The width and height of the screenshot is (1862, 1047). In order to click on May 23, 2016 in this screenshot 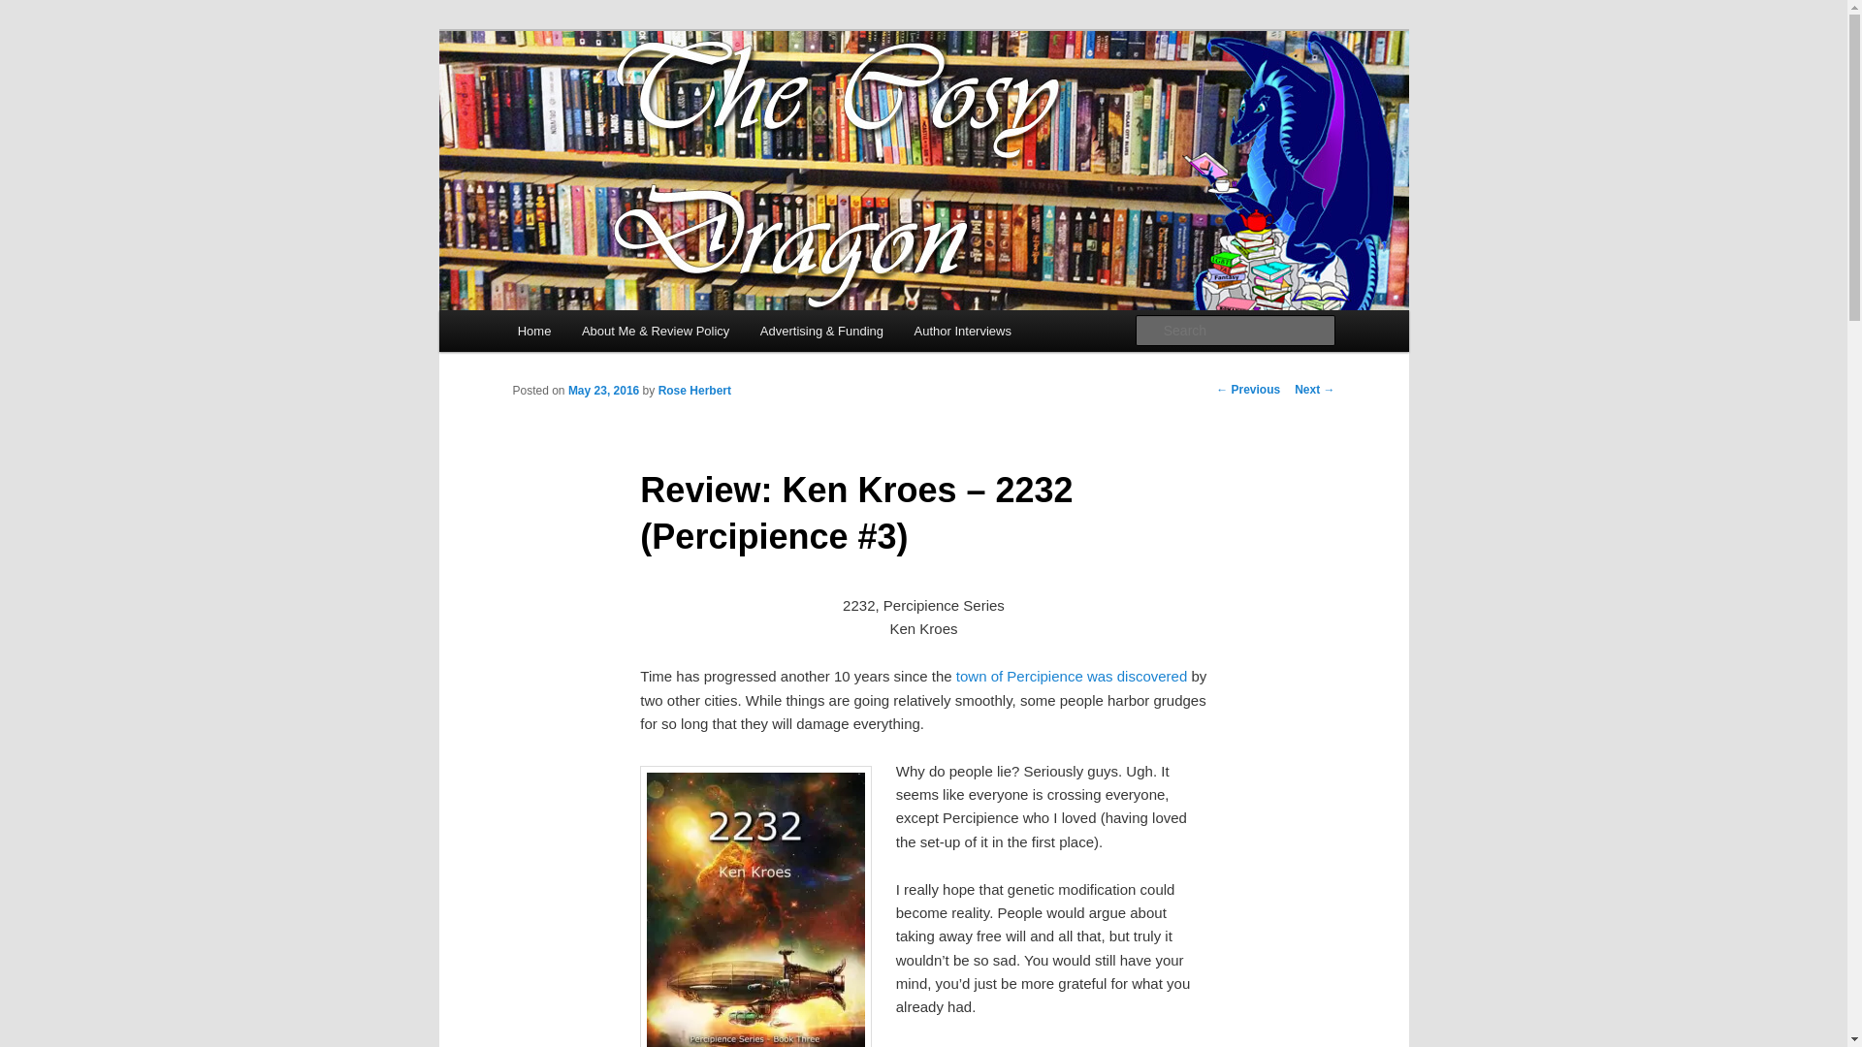, I will do `click(603, 391)`.